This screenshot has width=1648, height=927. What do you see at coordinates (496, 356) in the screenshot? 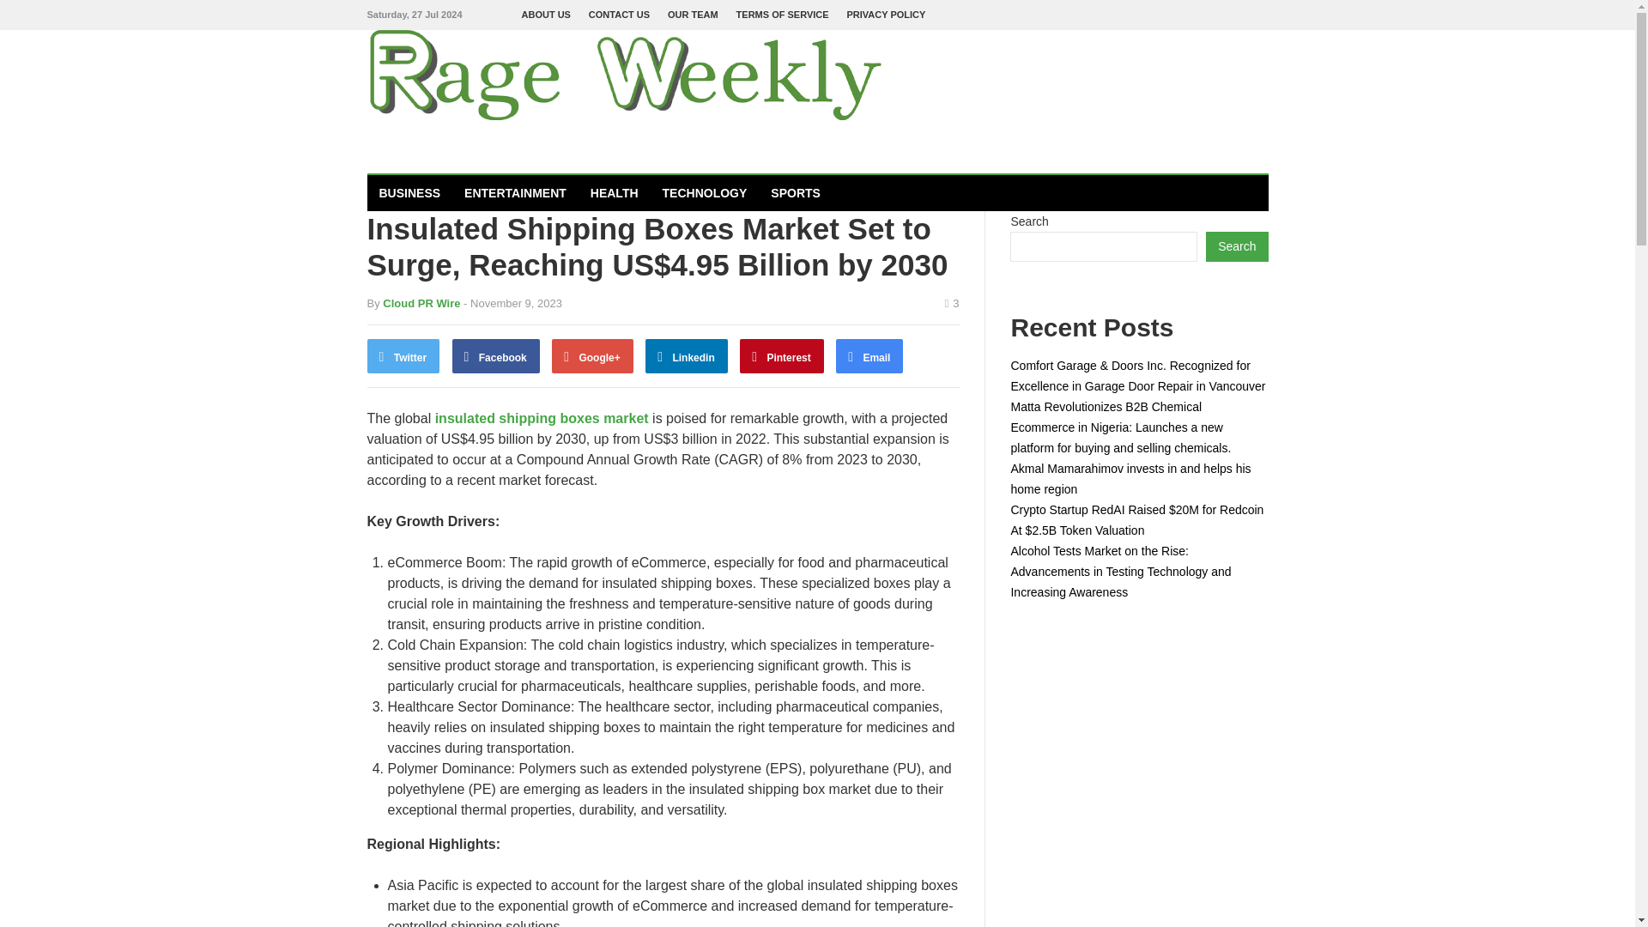
I see `Facebook` at bounding box center [496, 356].